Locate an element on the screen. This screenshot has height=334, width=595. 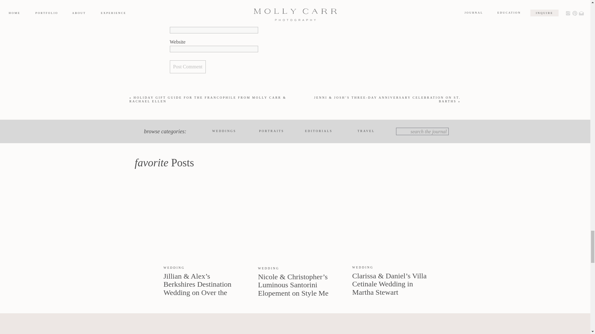
WEDDINGS is located at coordinates (224, 131).